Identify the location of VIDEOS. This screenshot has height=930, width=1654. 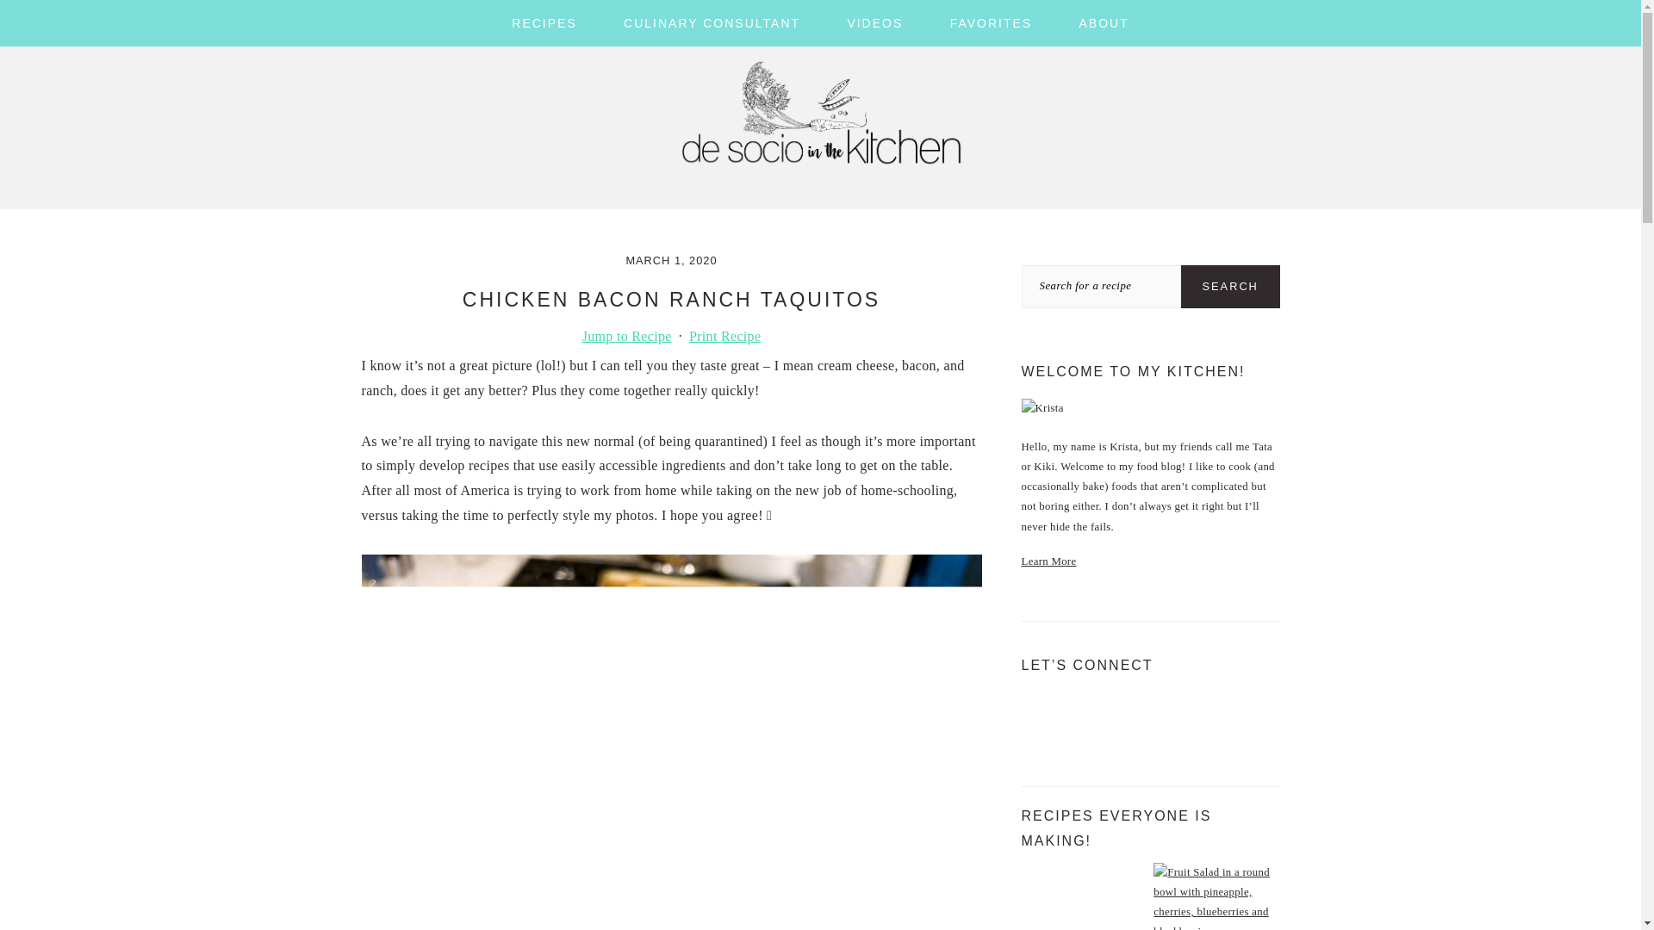
(875, 23).